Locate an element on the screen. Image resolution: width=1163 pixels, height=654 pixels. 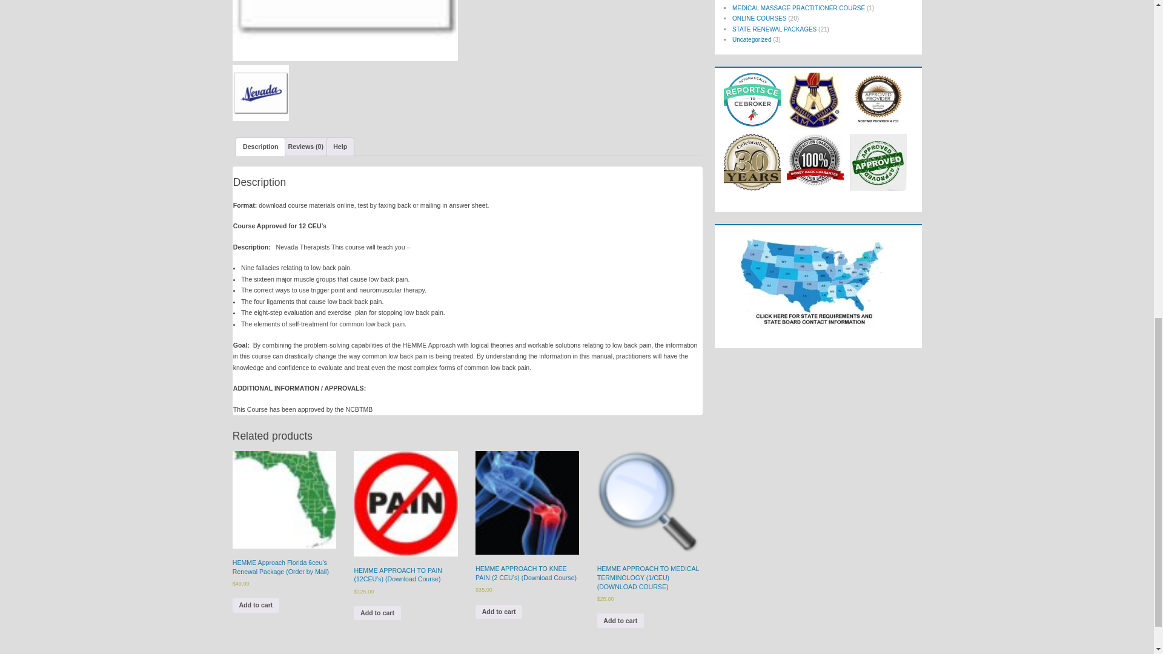
Add to cart is located at coordinates (256, 606).